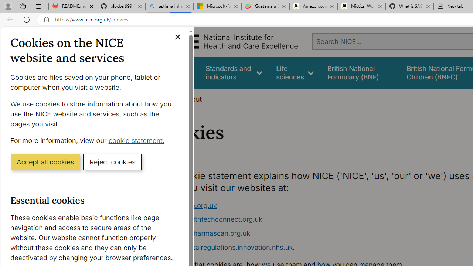 The image size is (473, 266). Describe the element at coordinates (207, 233) in the screenshot. I see `www.ukpharmascan.org.uk` at that location.